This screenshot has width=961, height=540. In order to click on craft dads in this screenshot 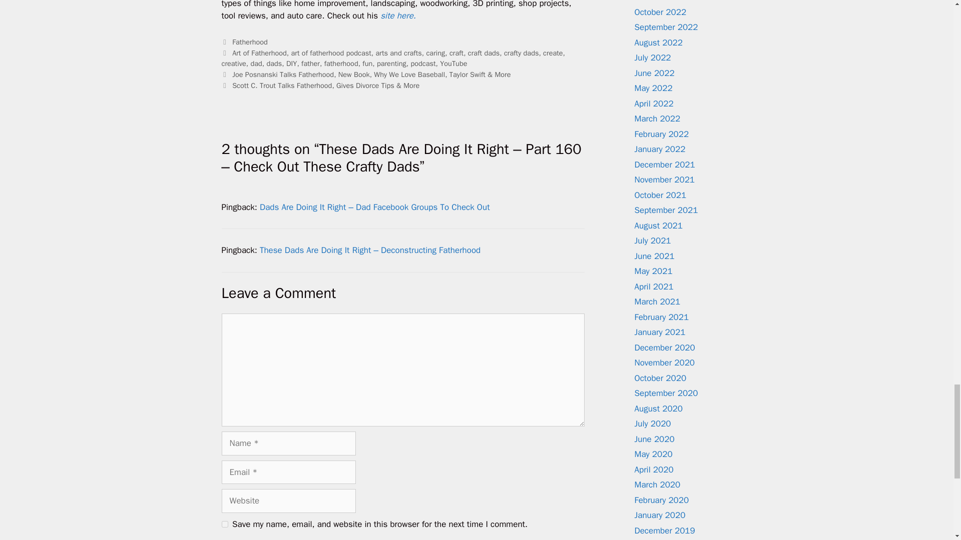, I will do `click(484, 52)`.